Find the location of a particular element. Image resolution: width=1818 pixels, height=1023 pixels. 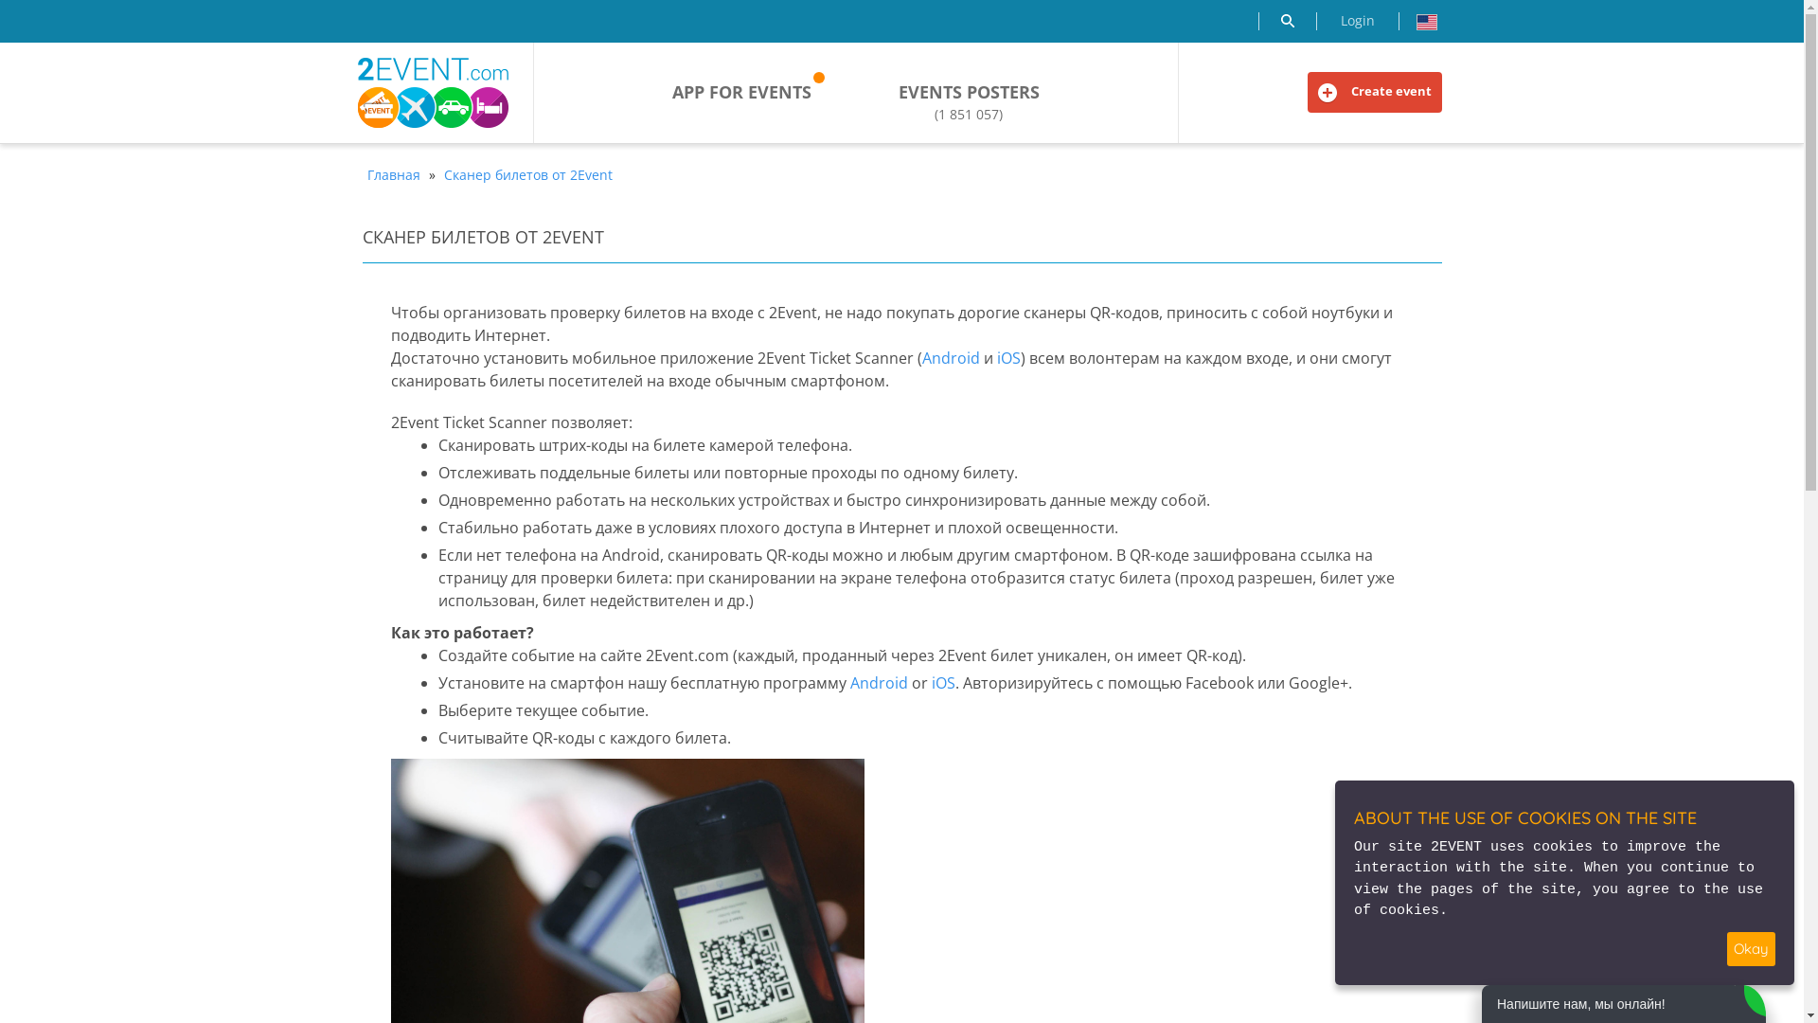

Android is located at coordinates (951, 358).